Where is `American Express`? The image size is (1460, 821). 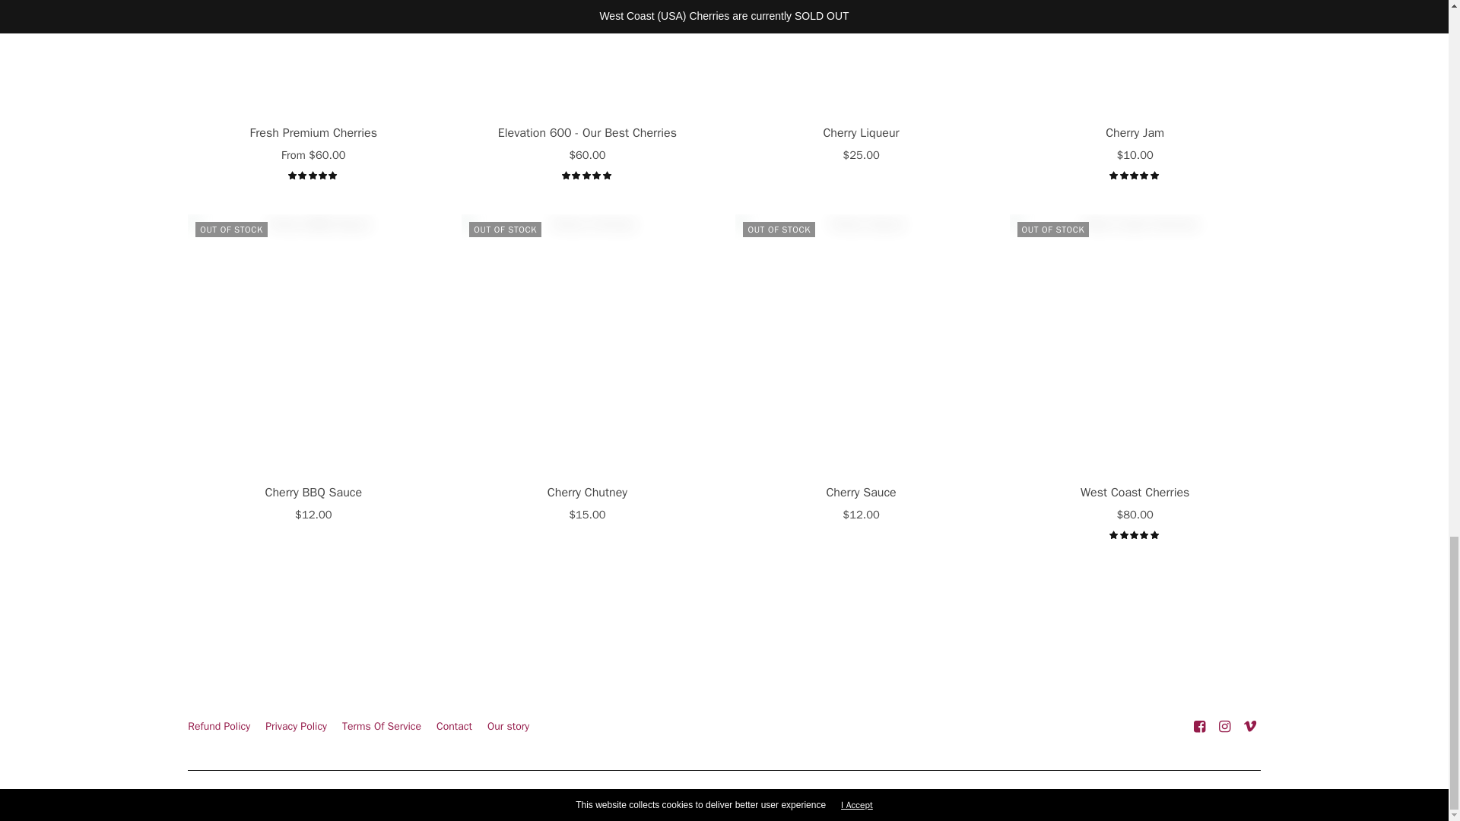 American Express is located at coordinates (1027, 797).